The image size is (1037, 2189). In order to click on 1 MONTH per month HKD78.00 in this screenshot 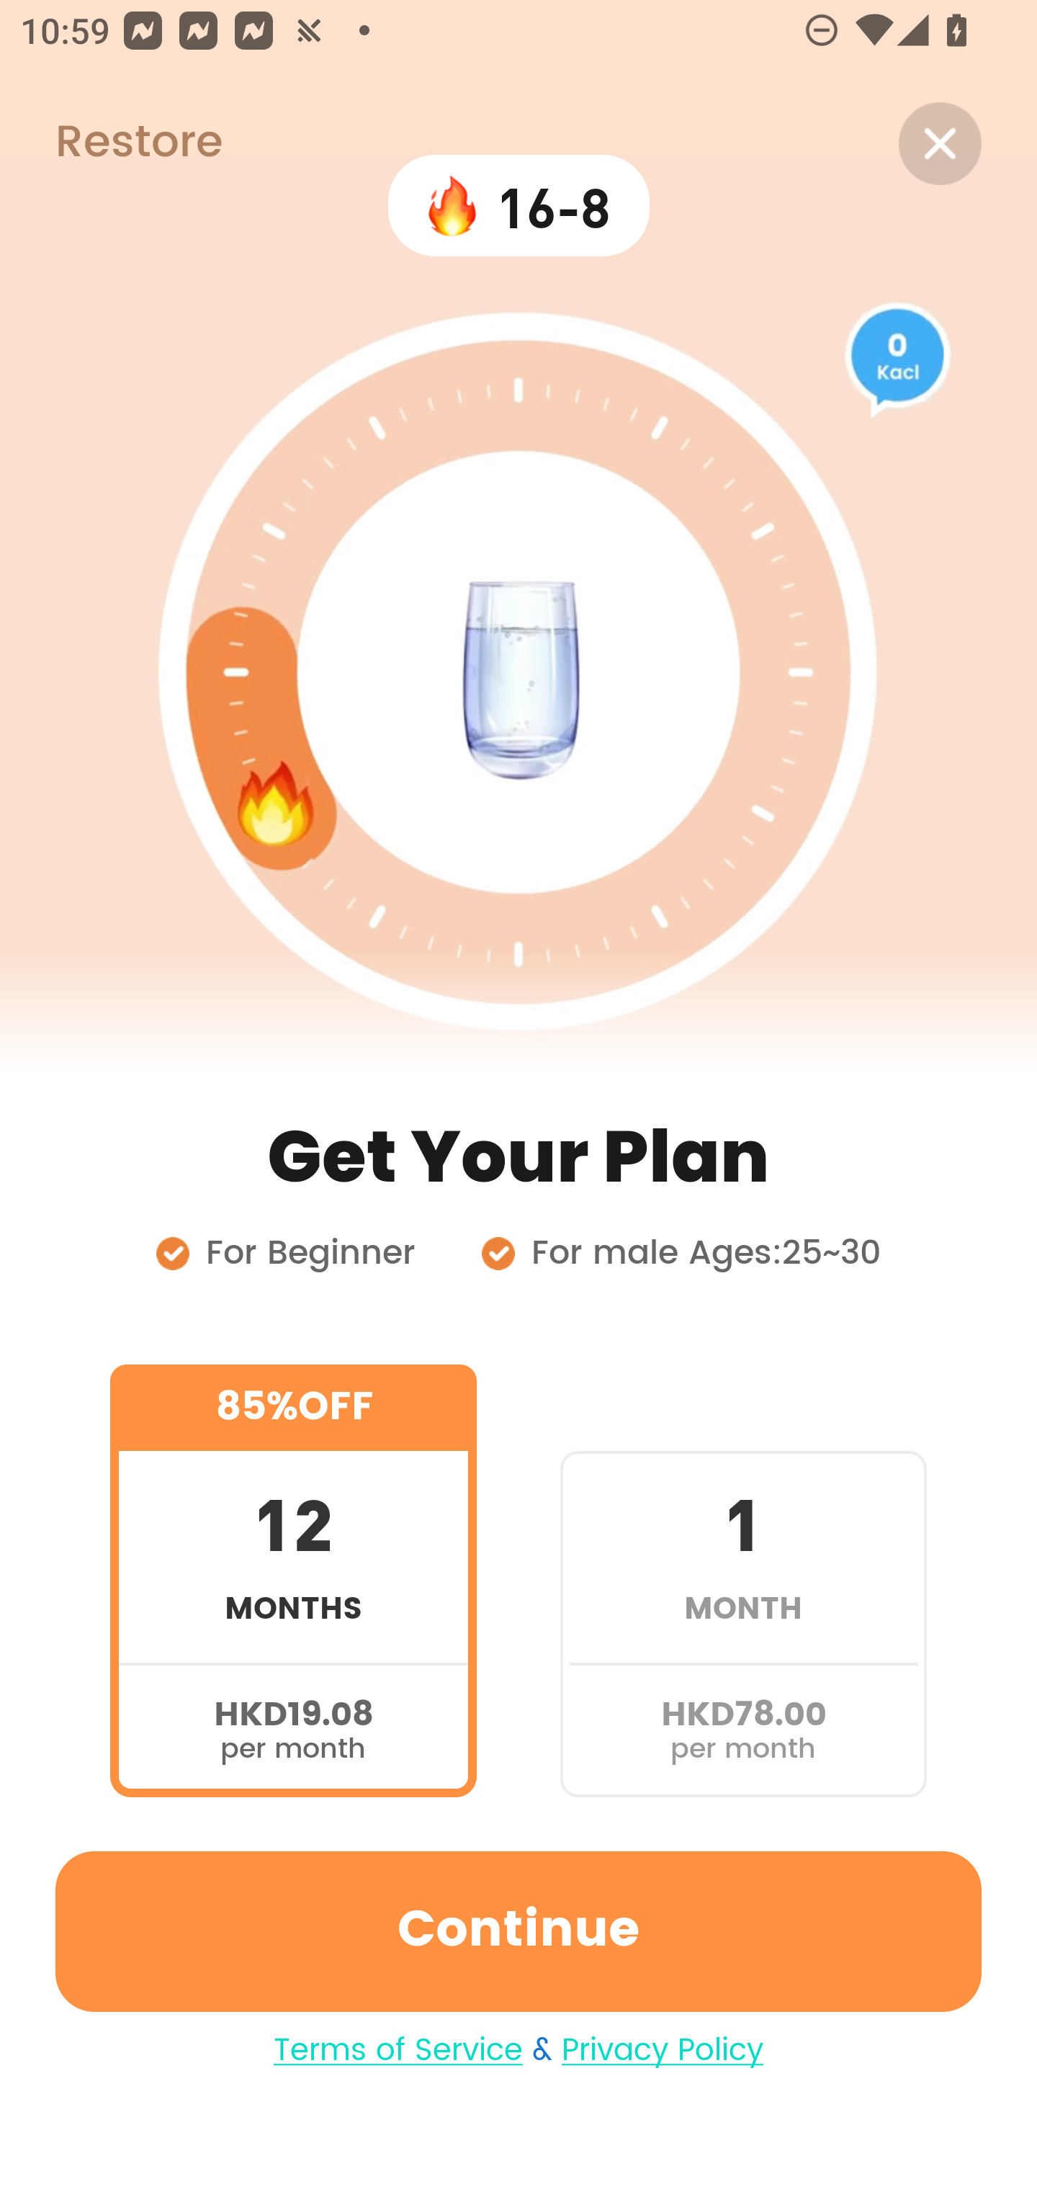, I will do `click(743, 1580)`.